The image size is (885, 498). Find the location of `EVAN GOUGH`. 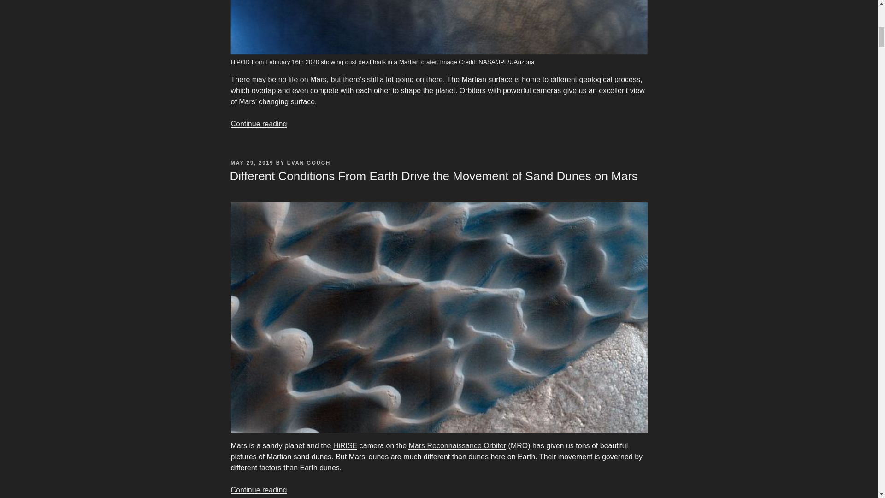

EVAN GOUGH is located at coordinates (308, 162).